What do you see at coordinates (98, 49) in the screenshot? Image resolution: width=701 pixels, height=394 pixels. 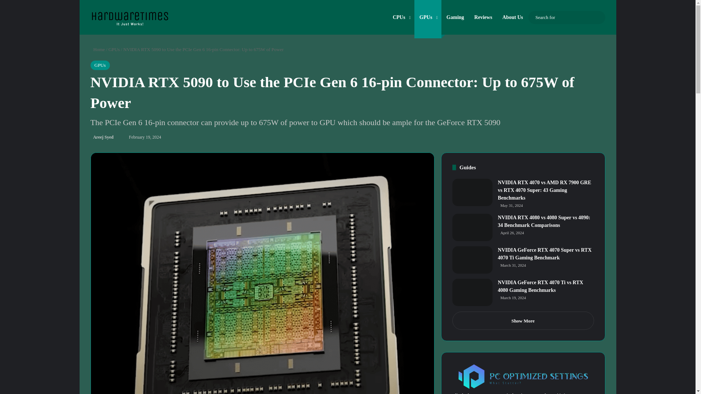 I see `Home` at bounding box center [98, 49].